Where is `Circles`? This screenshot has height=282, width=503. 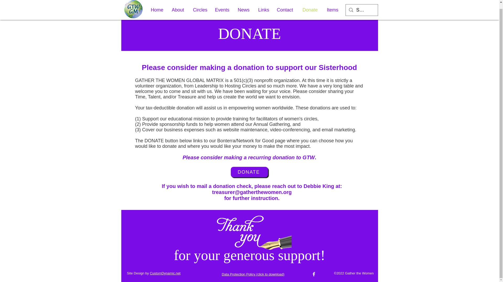
Circles is located at coordinates (200, 5).